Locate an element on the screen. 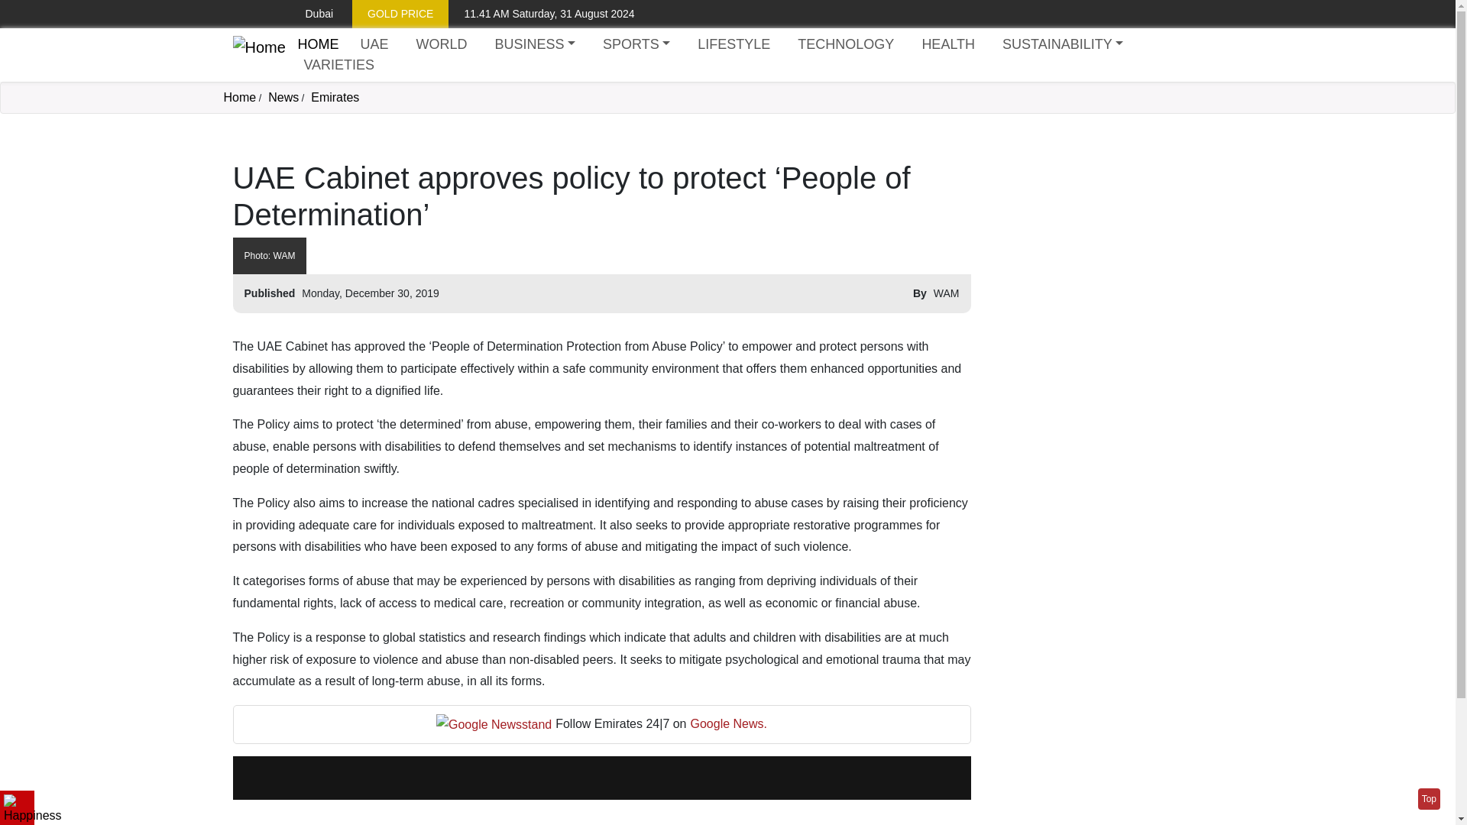  Home is located at coordinates (258, 55).